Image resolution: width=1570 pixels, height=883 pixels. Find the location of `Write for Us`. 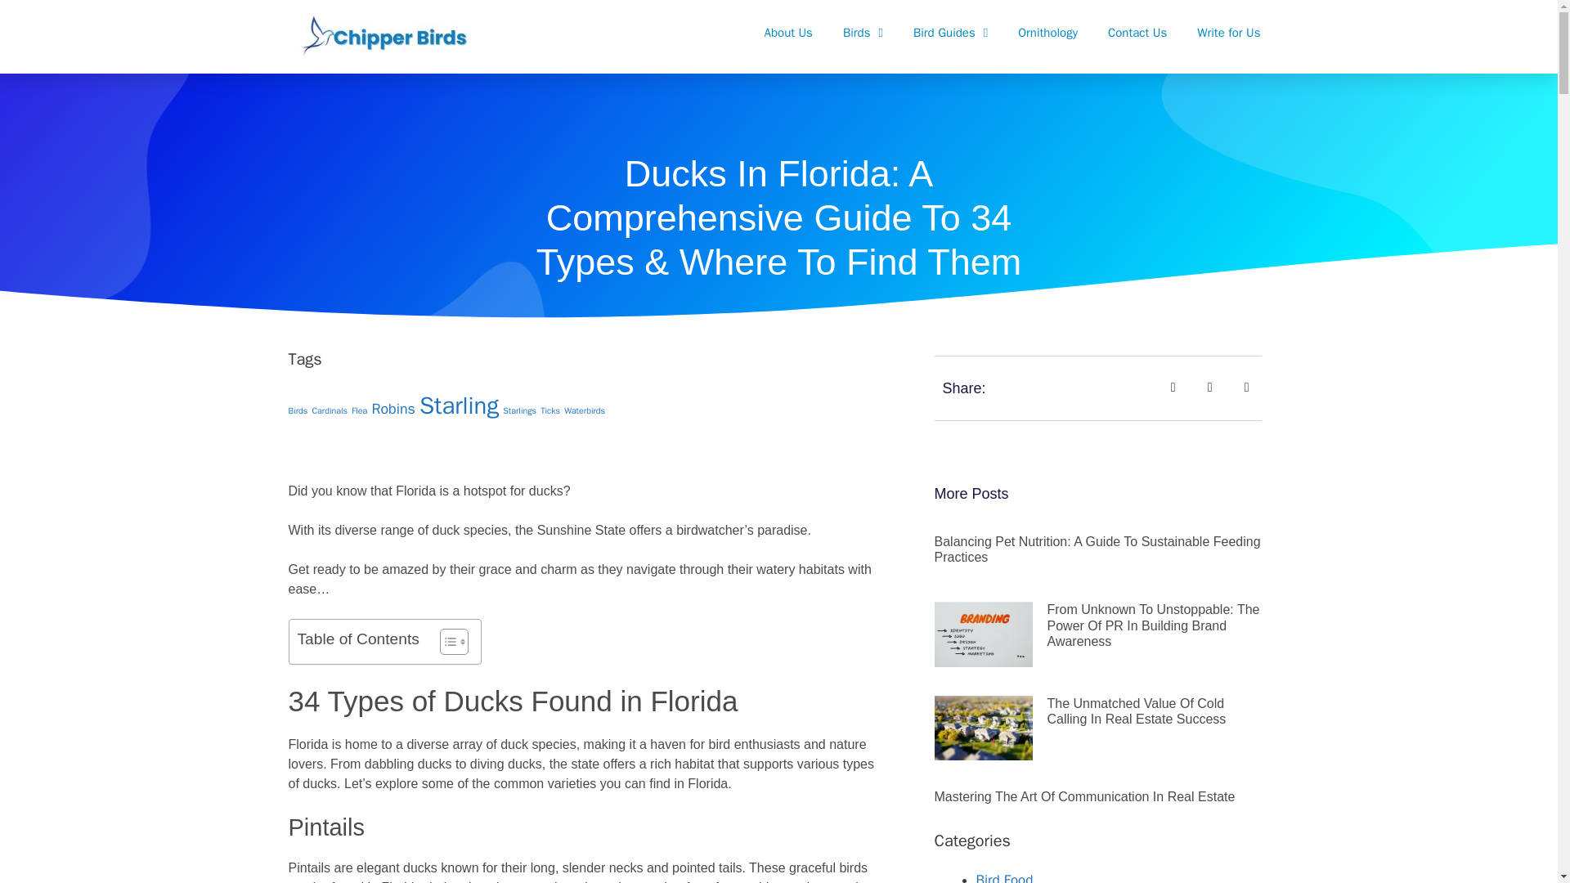

Write for Us is located at coordinates (1228, 33).